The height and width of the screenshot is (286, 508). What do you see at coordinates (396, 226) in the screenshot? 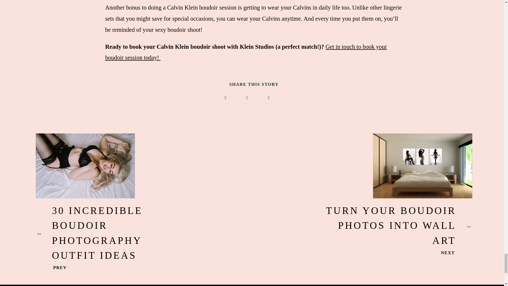
I see `TURN YOUR BOUDOIR PHOTOS INTO WALL ART` at bounding box center [396, 226].